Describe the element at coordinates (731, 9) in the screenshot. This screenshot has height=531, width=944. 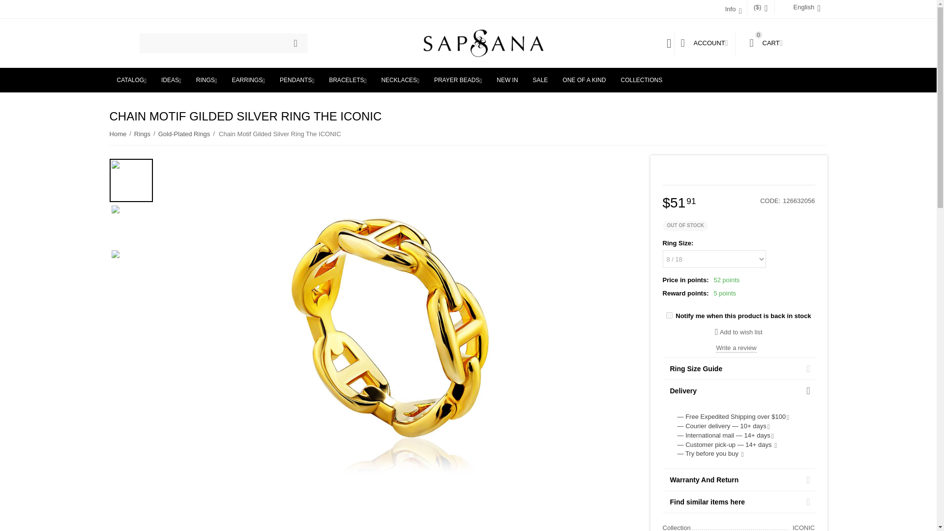
I see `English` at that location.